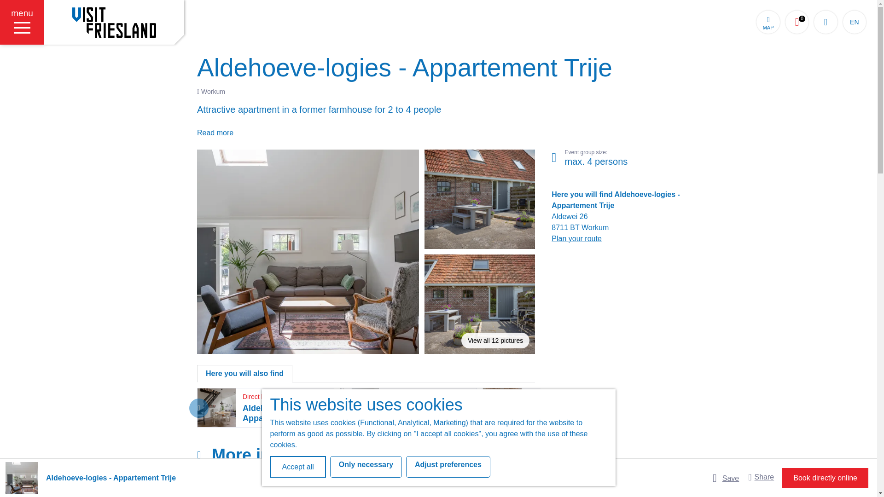  What do you see at coordinates (797, 22) in the screenshot?
I see `Adjust preferences` at bounding box center [797, 22].